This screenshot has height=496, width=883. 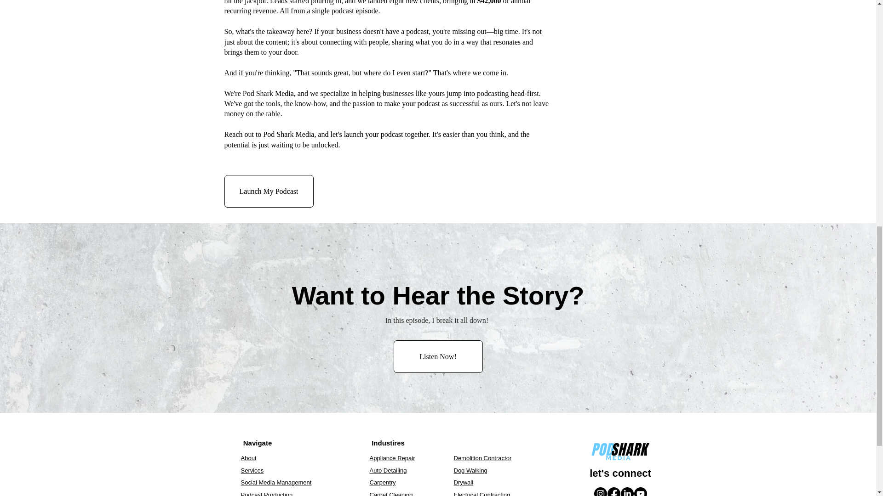 What do you see at coordinates (269, 191) in the screenshot?
I see `Launch My Podcast` at bounding box center [269, 191].